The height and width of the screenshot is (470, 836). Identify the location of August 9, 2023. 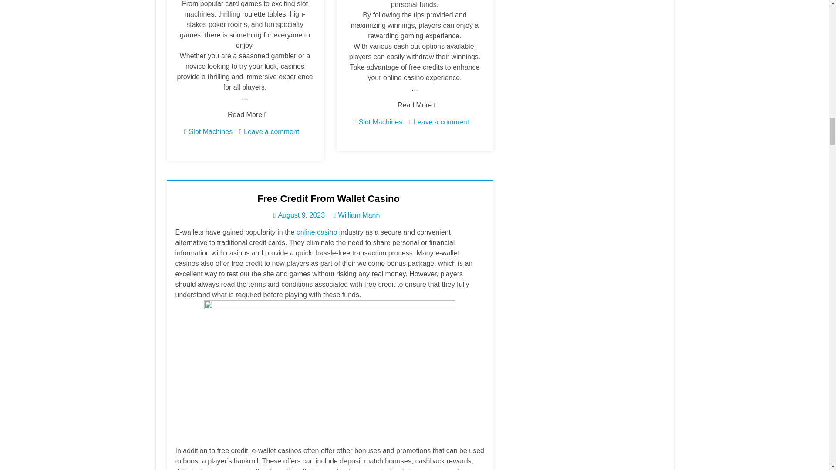
(299, 215).